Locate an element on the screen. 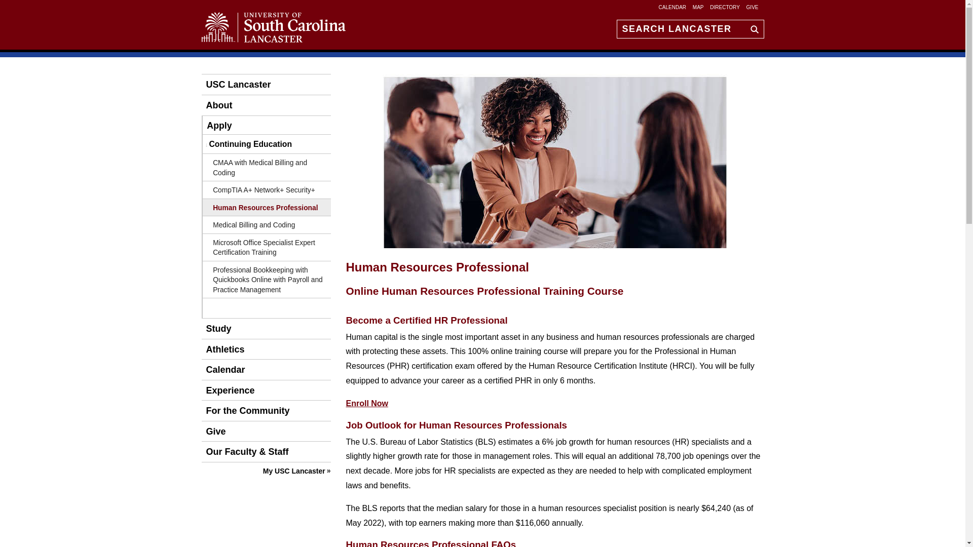 The height and width of the screenshot is (547, 973). CALENDAR is located at coordinates (672, 7).